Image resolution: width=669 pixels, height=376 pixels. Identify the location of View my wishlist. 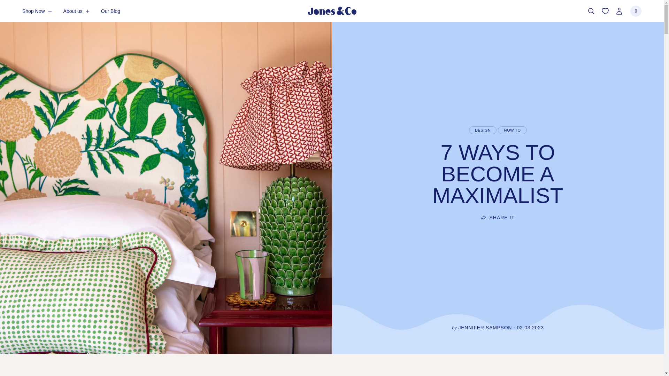
(605, 11).